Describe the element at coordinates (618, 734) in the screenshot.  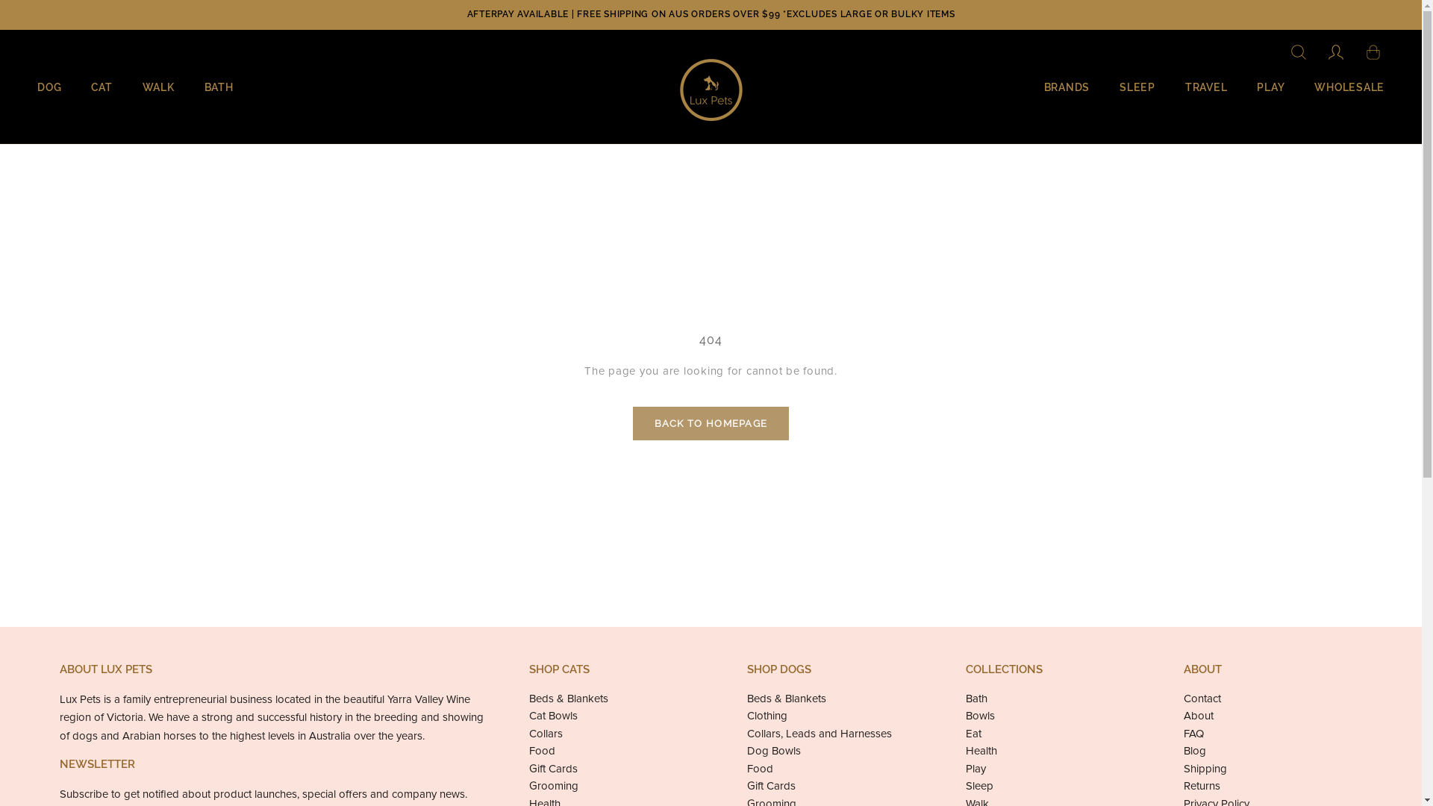
I see `Collars` at that location.